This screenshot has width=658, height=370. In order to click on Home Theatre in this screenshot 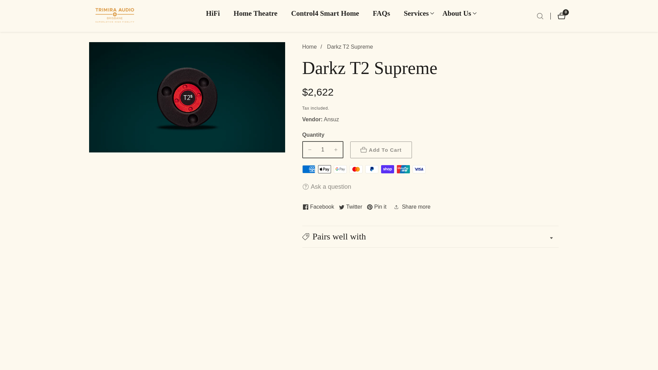, I will do `click(255, 13)`.